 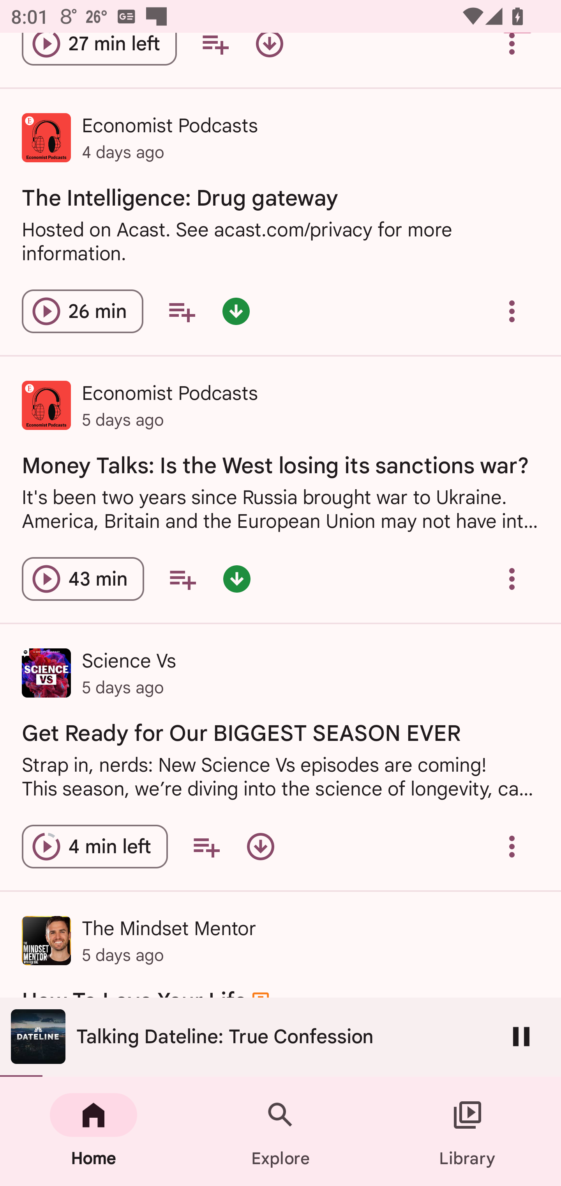 I want to click on Download episode, so click(x=260, y=846).